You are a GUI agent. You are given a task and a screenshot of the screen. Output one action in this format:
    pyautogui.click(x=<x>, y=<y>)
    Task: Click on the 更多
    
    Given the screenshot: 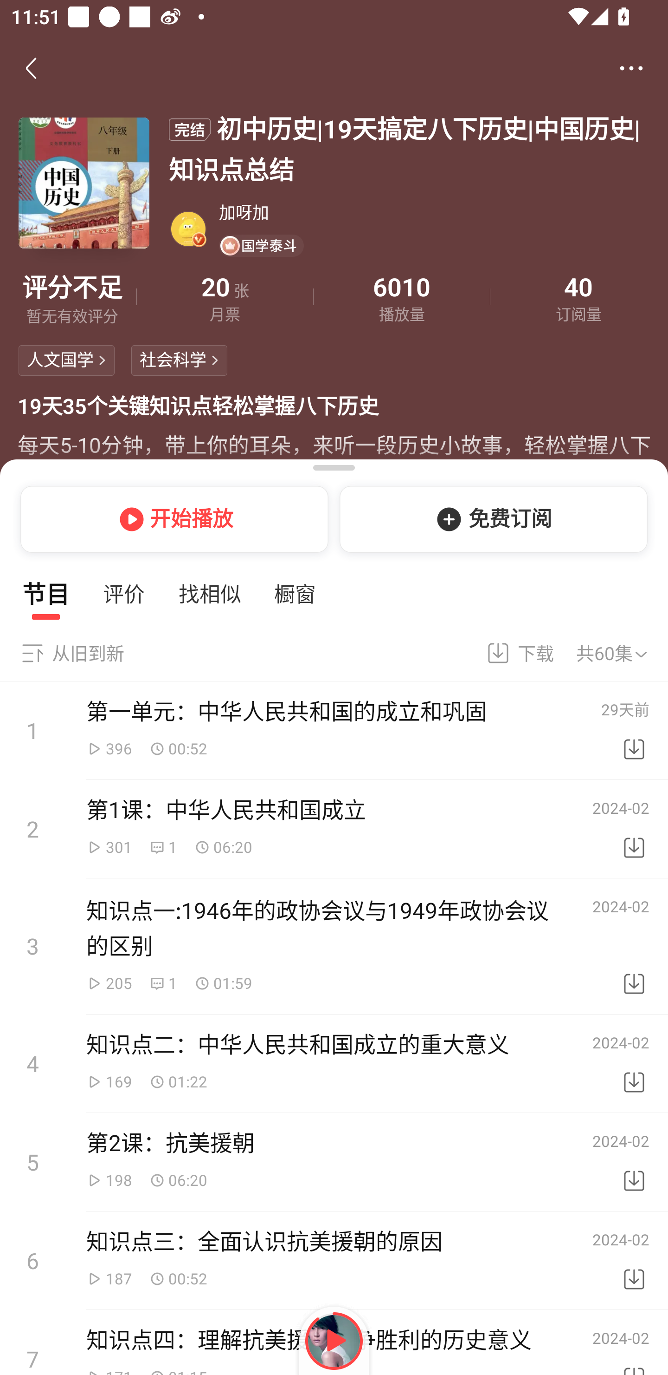 What is the action you would take?
    pyautogui.click(x=631, y=68)
    